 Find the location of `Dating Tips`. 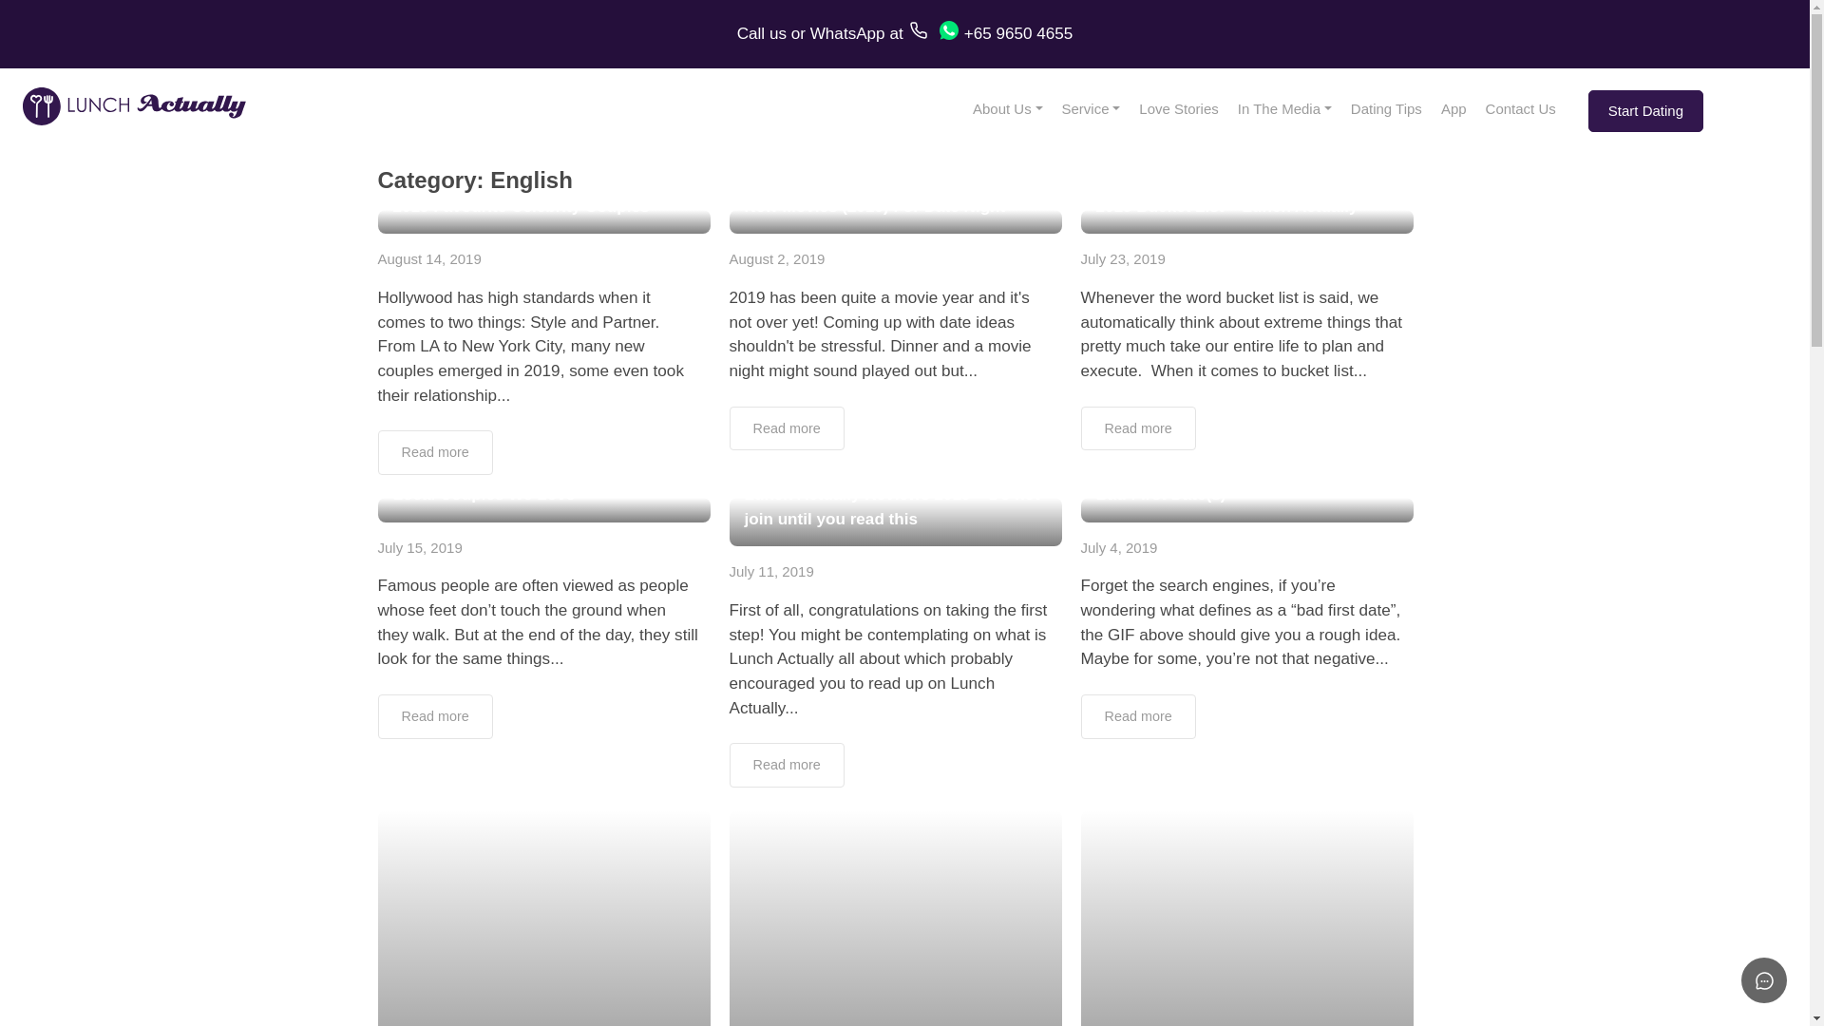

Dating Tips is located at coordinates (1386, 109).